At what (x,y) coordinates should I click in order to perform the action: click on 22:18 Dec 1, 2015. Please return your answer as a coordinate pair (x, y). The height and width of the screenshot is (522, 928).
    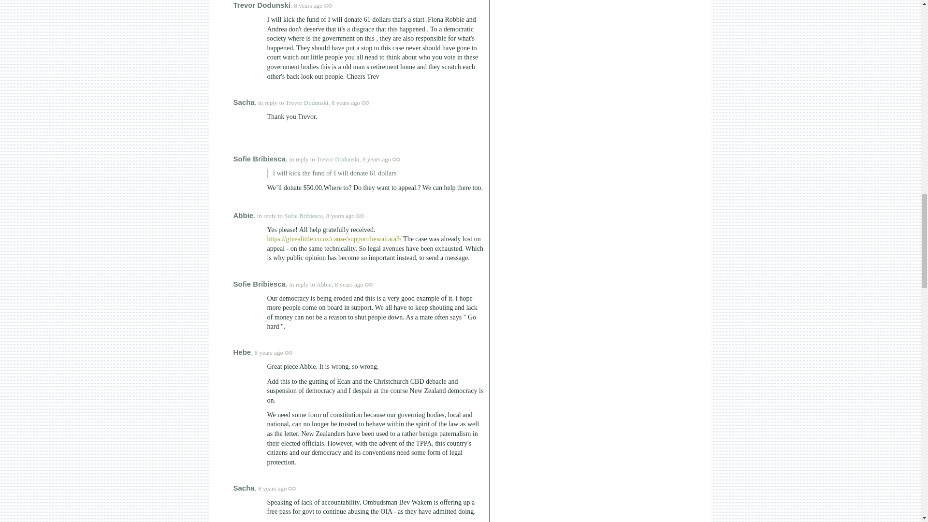
    Looking at the image, I should click on (345, 102).